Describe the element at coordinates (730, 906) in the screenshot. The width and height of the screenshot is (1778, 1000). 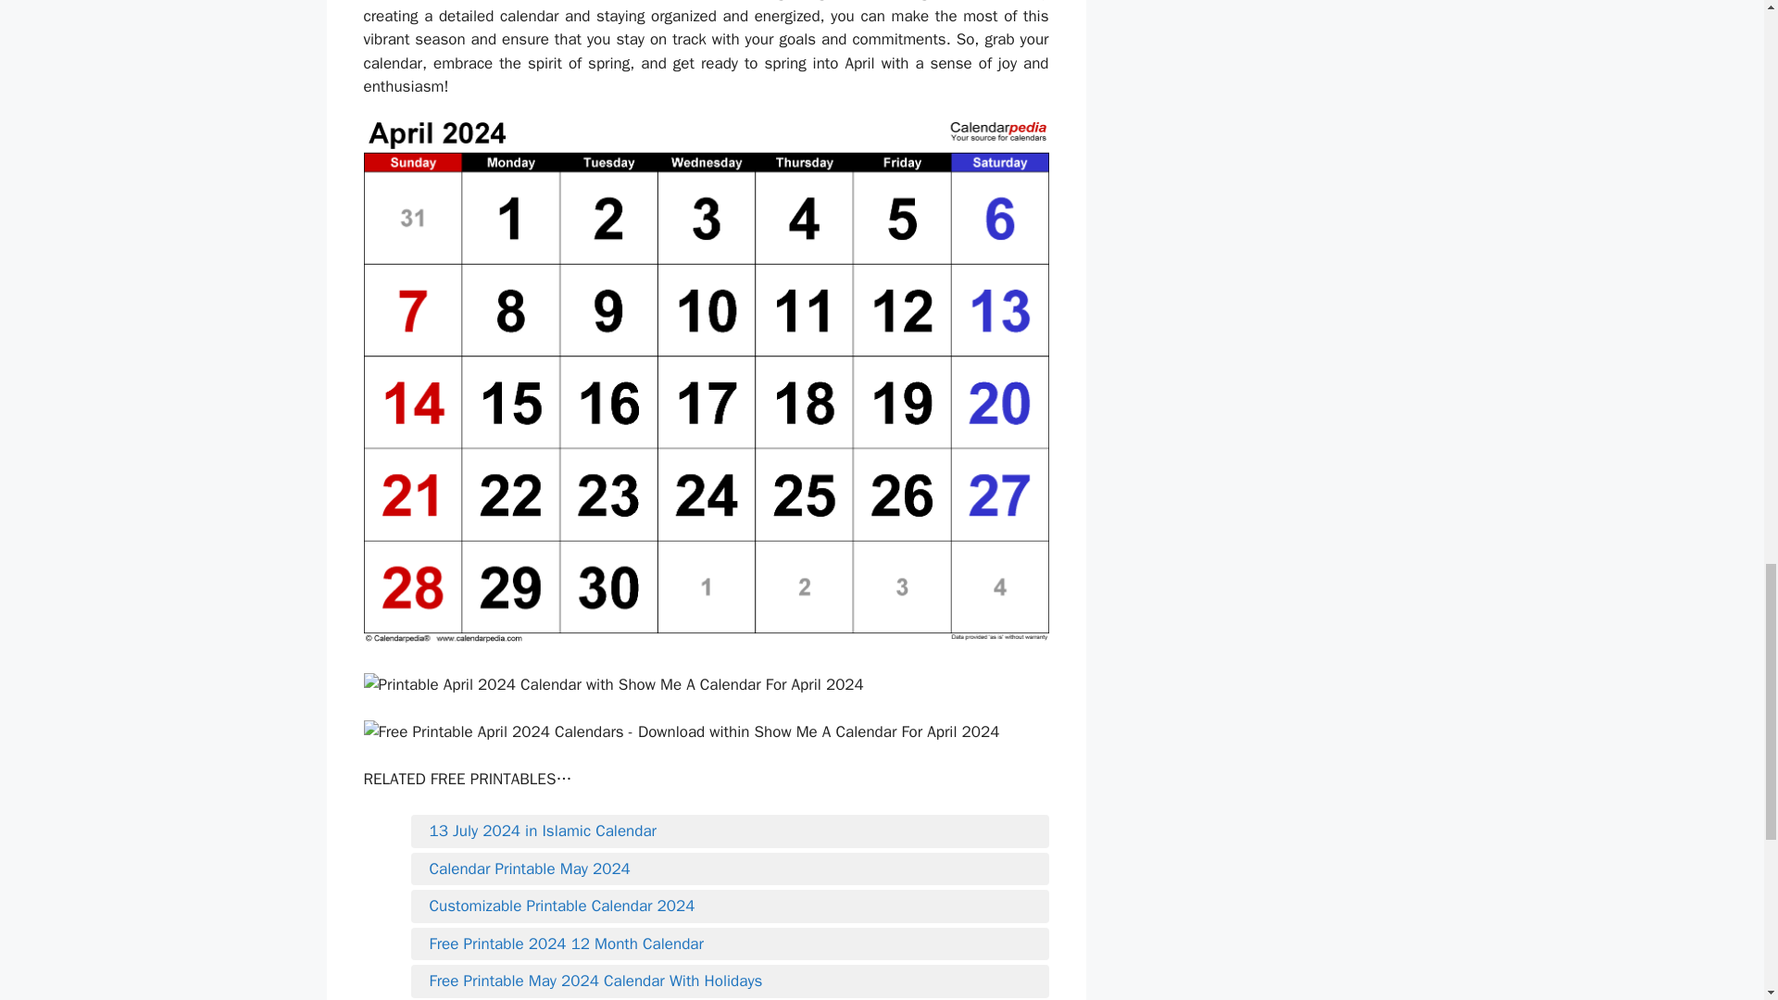
I see `Customizable Printable Calendar 2024` at that location.